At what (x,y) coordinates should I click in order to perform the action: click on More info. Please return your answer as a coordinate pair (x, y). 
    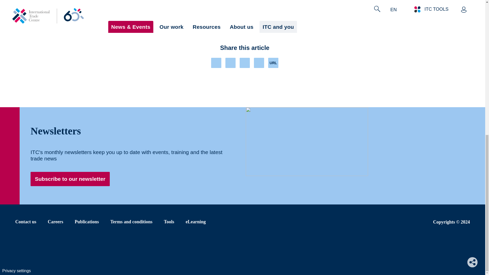
    Looking at the image, I should click on (188, 26).